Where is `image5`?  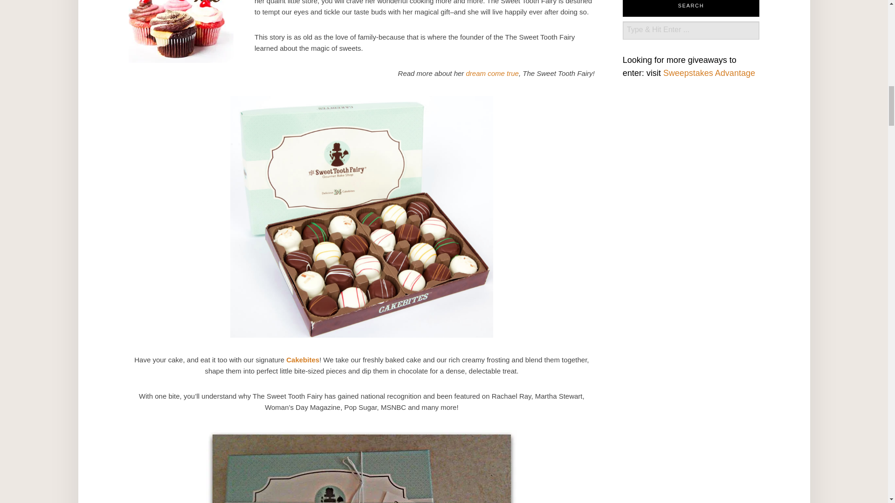
image5 is located at coordinates (181, 32).